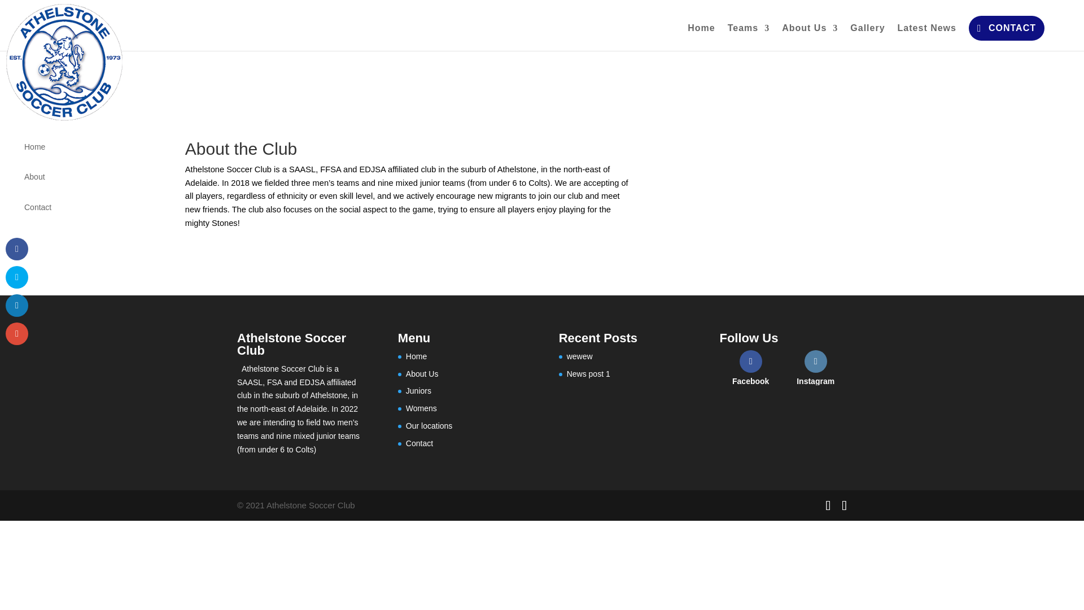  I want to click on Gallery, so click(867, 37).